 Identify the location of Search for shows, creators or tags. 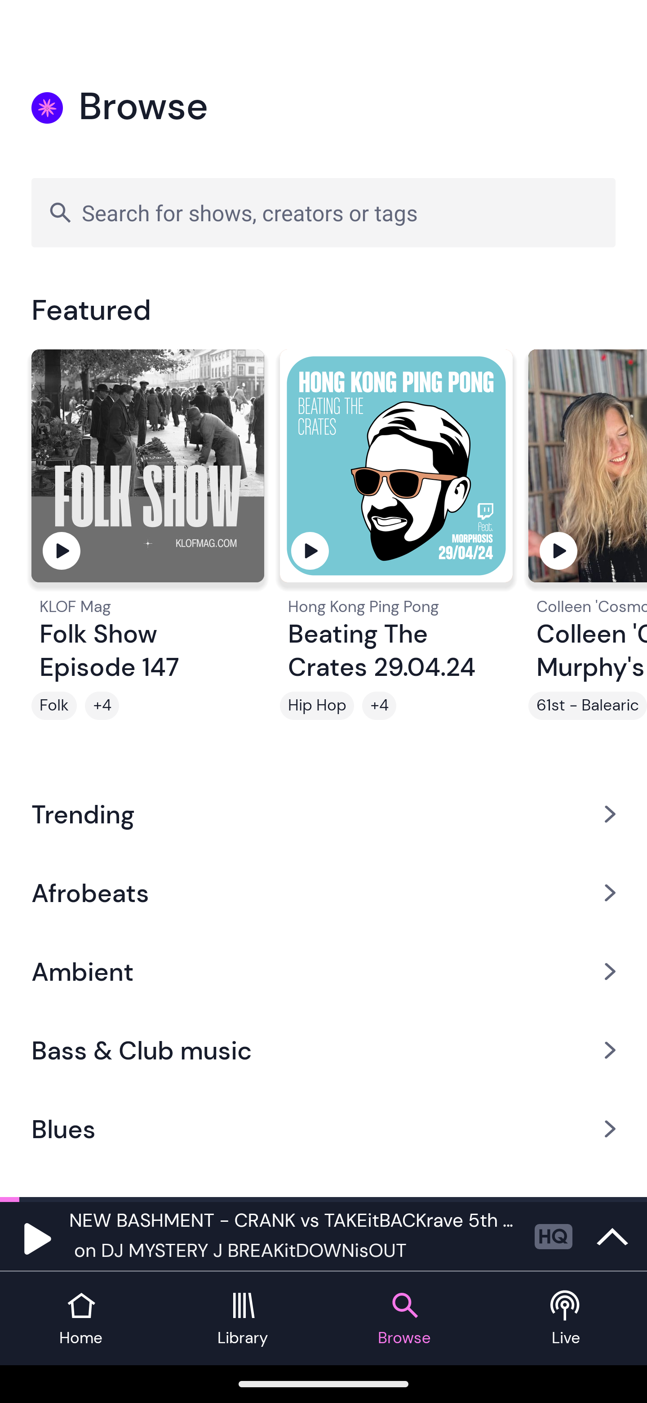
(323, 212).